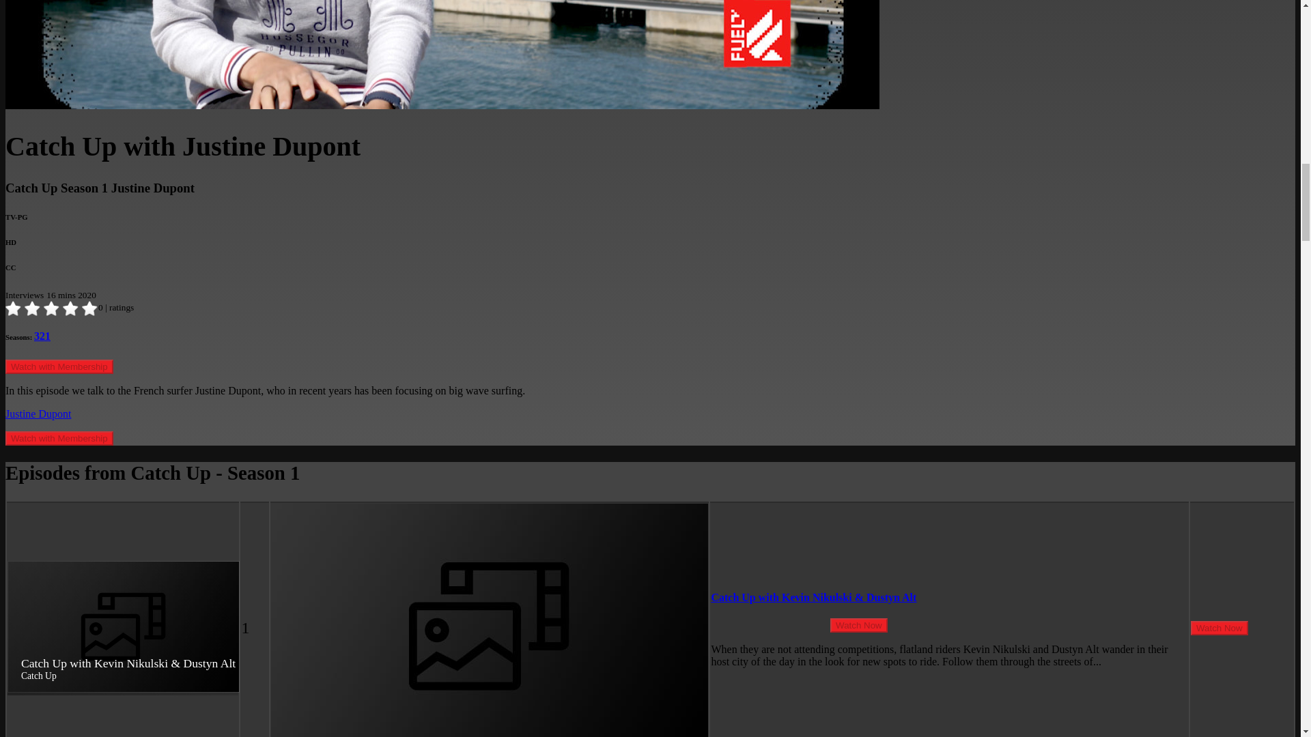  Describe the element at coordinates (52, 308) in the screenshot. I see `liked it` at that location.